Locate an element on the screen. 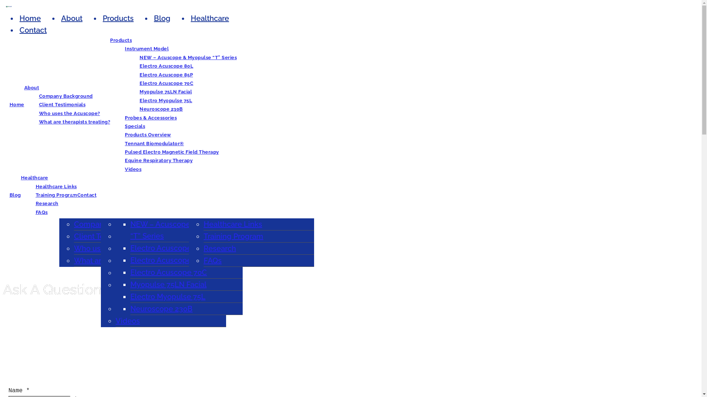  Products is located at coordinates (118, 18).